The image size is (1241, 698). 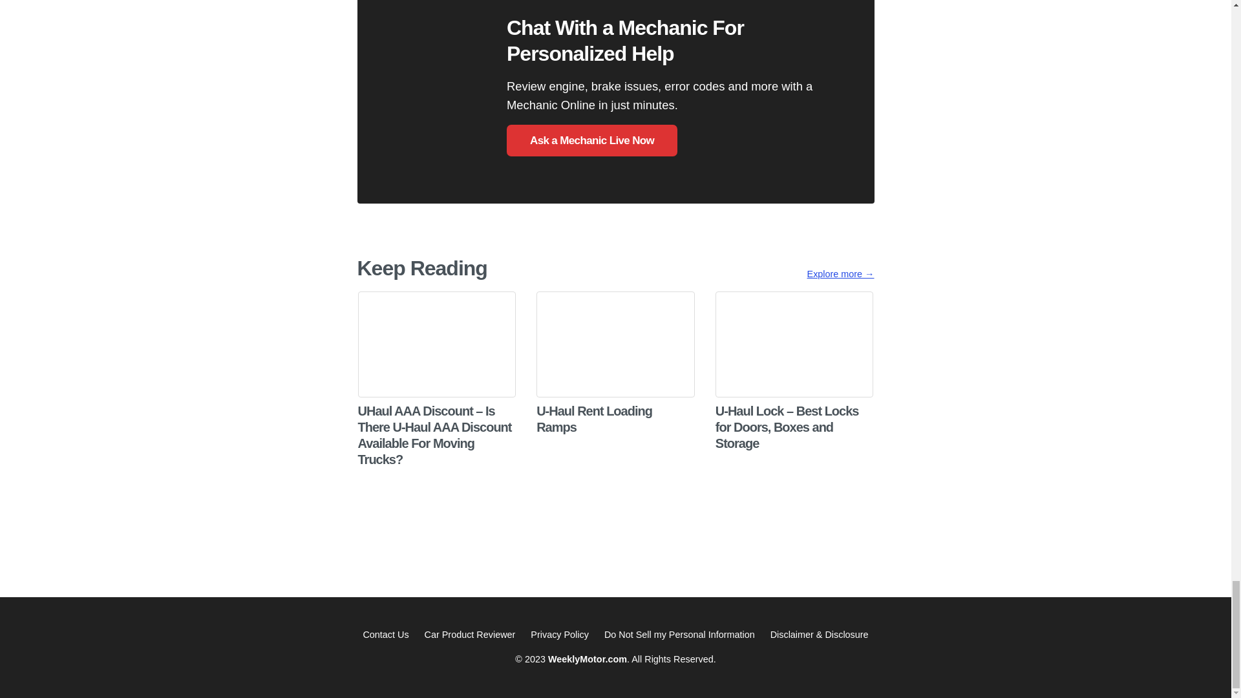 I want to click on Car Product Reviewer, so click(x=470, y=635).